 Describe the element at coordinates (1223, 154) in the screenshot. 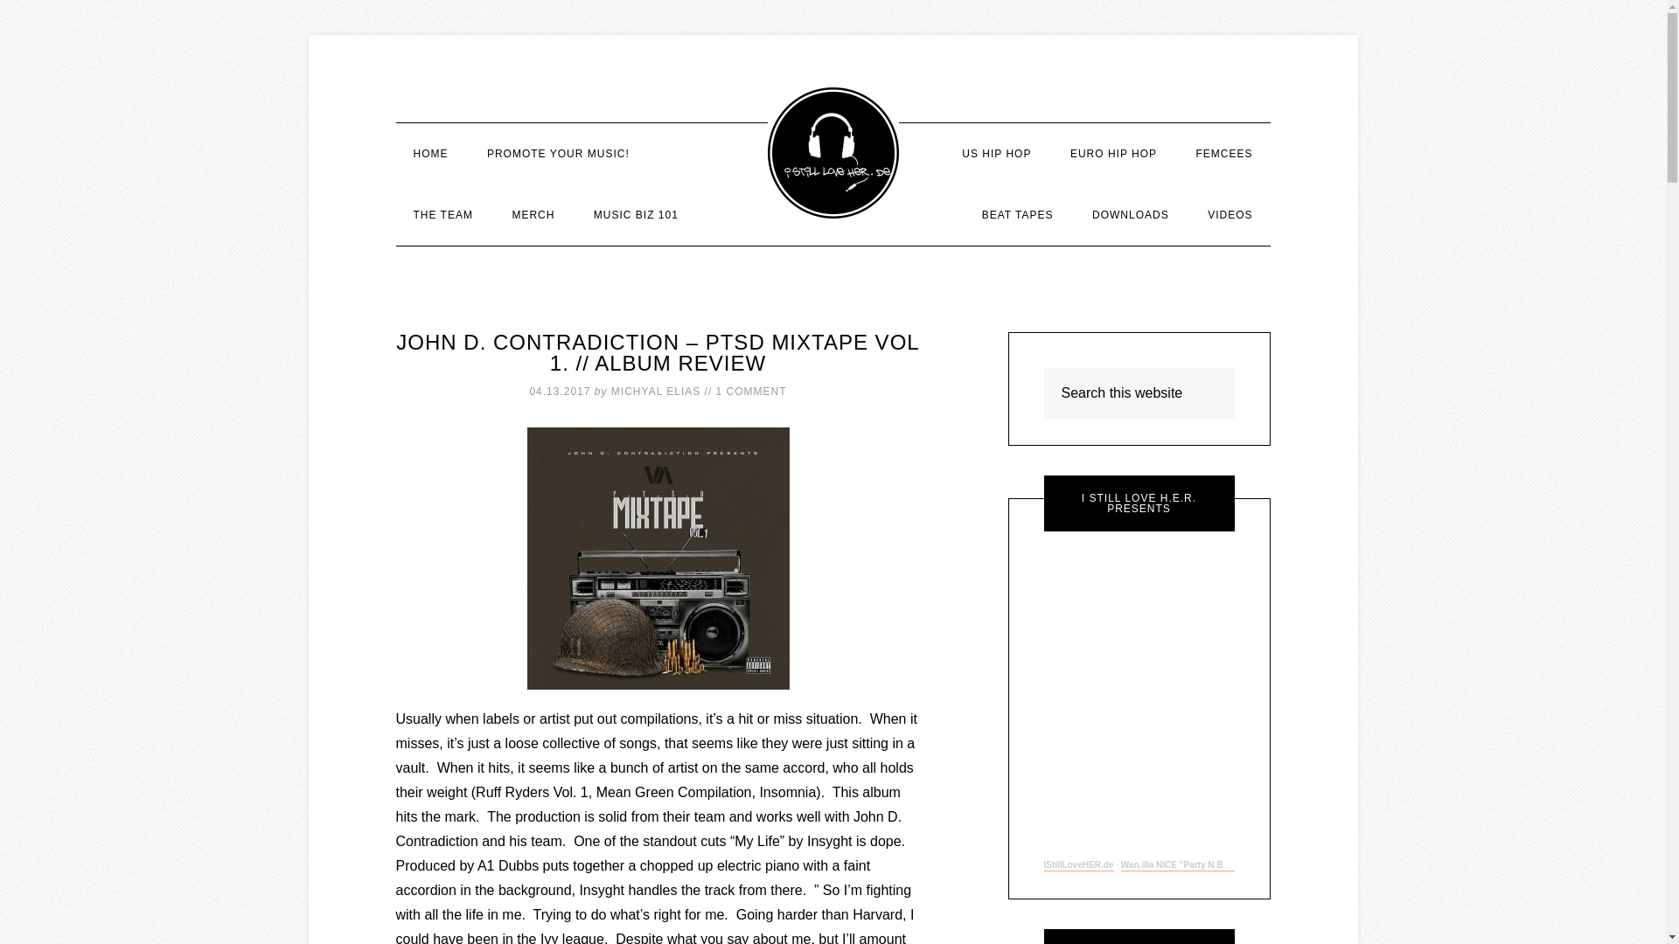

I see `FEMCEES` at that location.